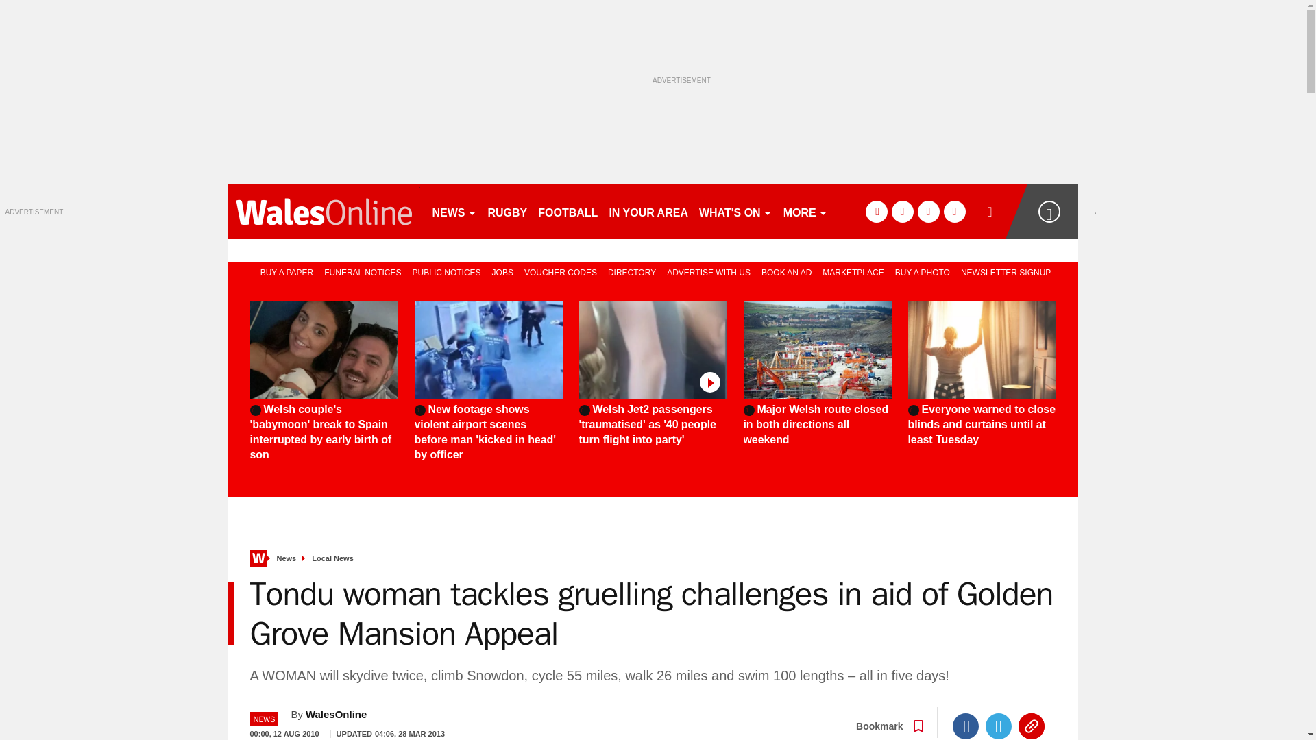 This screenshot has width=1316, height=740. I want to click on facebook, so click(876, 211).